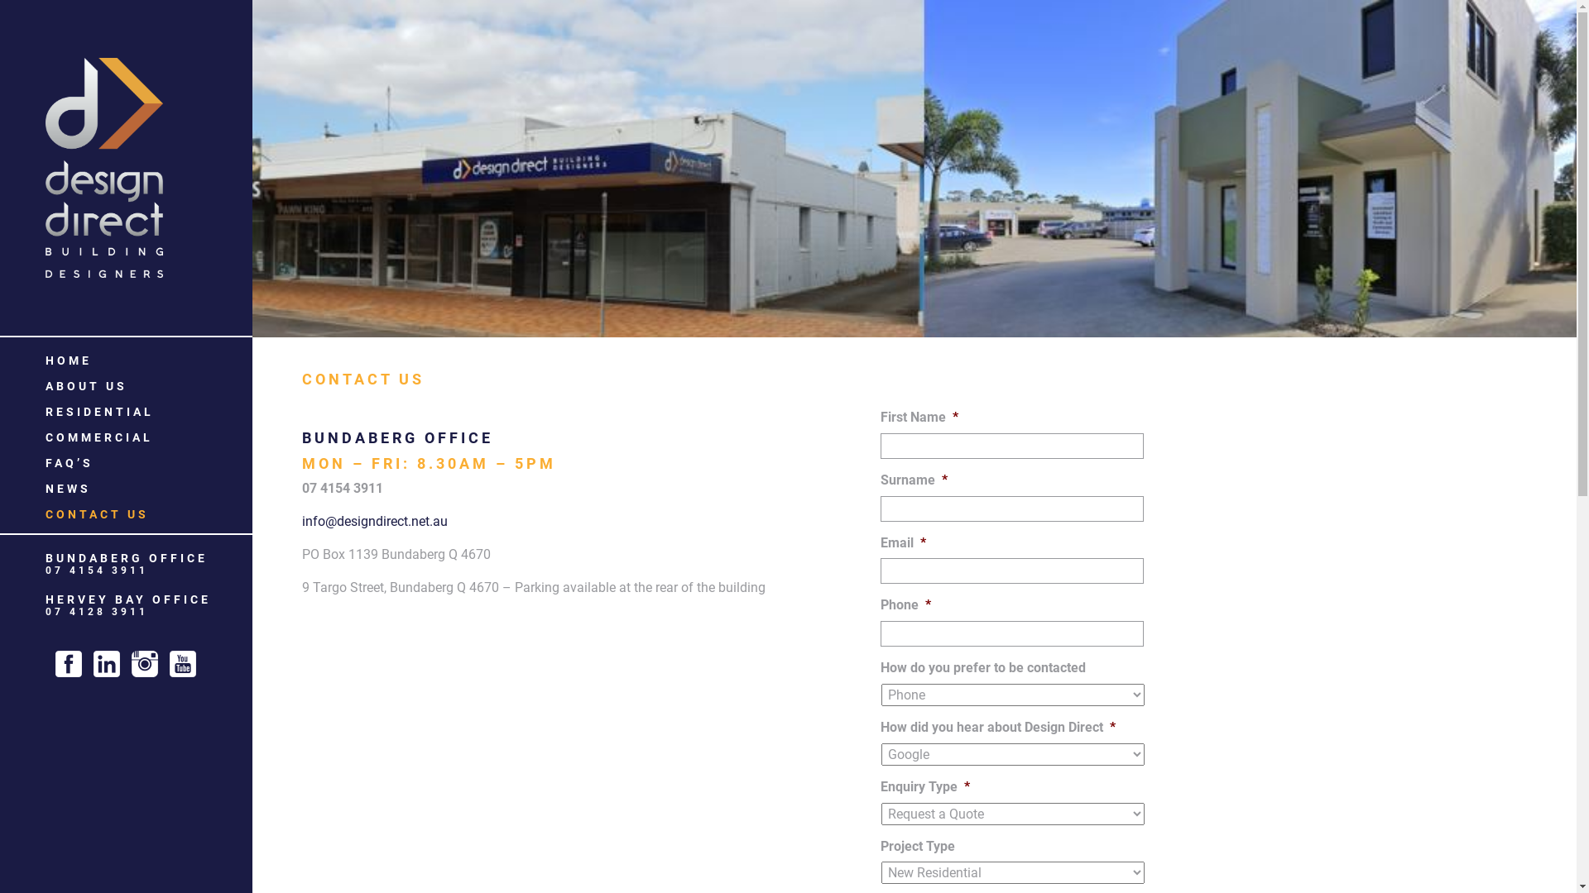 This screenshot has width=1589, height=893. What do you see at coordinates (145, 664) in the screenshot?
I see `Instagram` at bounding box center [145, 664].